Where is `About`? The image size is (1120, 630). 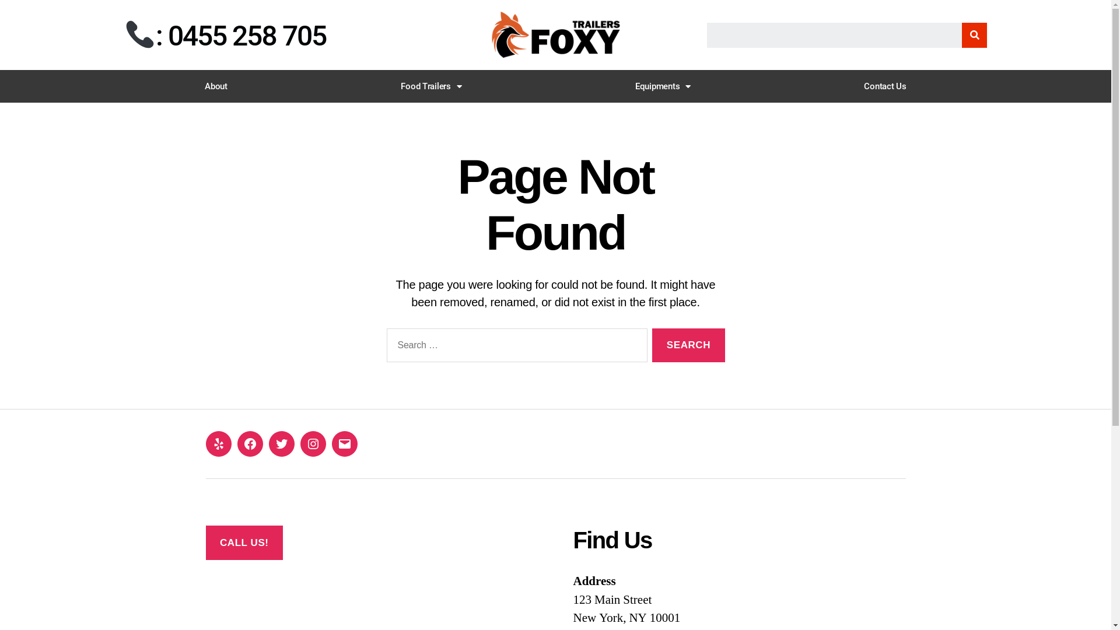 About is located at coordinates (216, 86).